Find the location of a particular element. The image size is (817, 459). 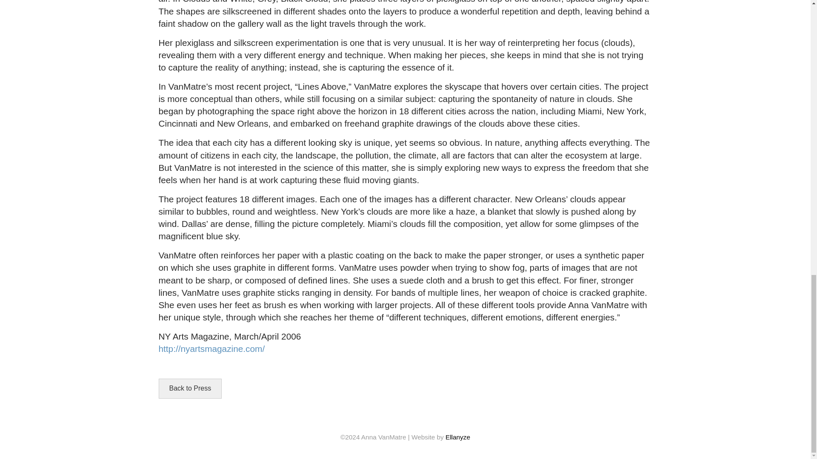

Back to Press is located at coordinates (190, 388).